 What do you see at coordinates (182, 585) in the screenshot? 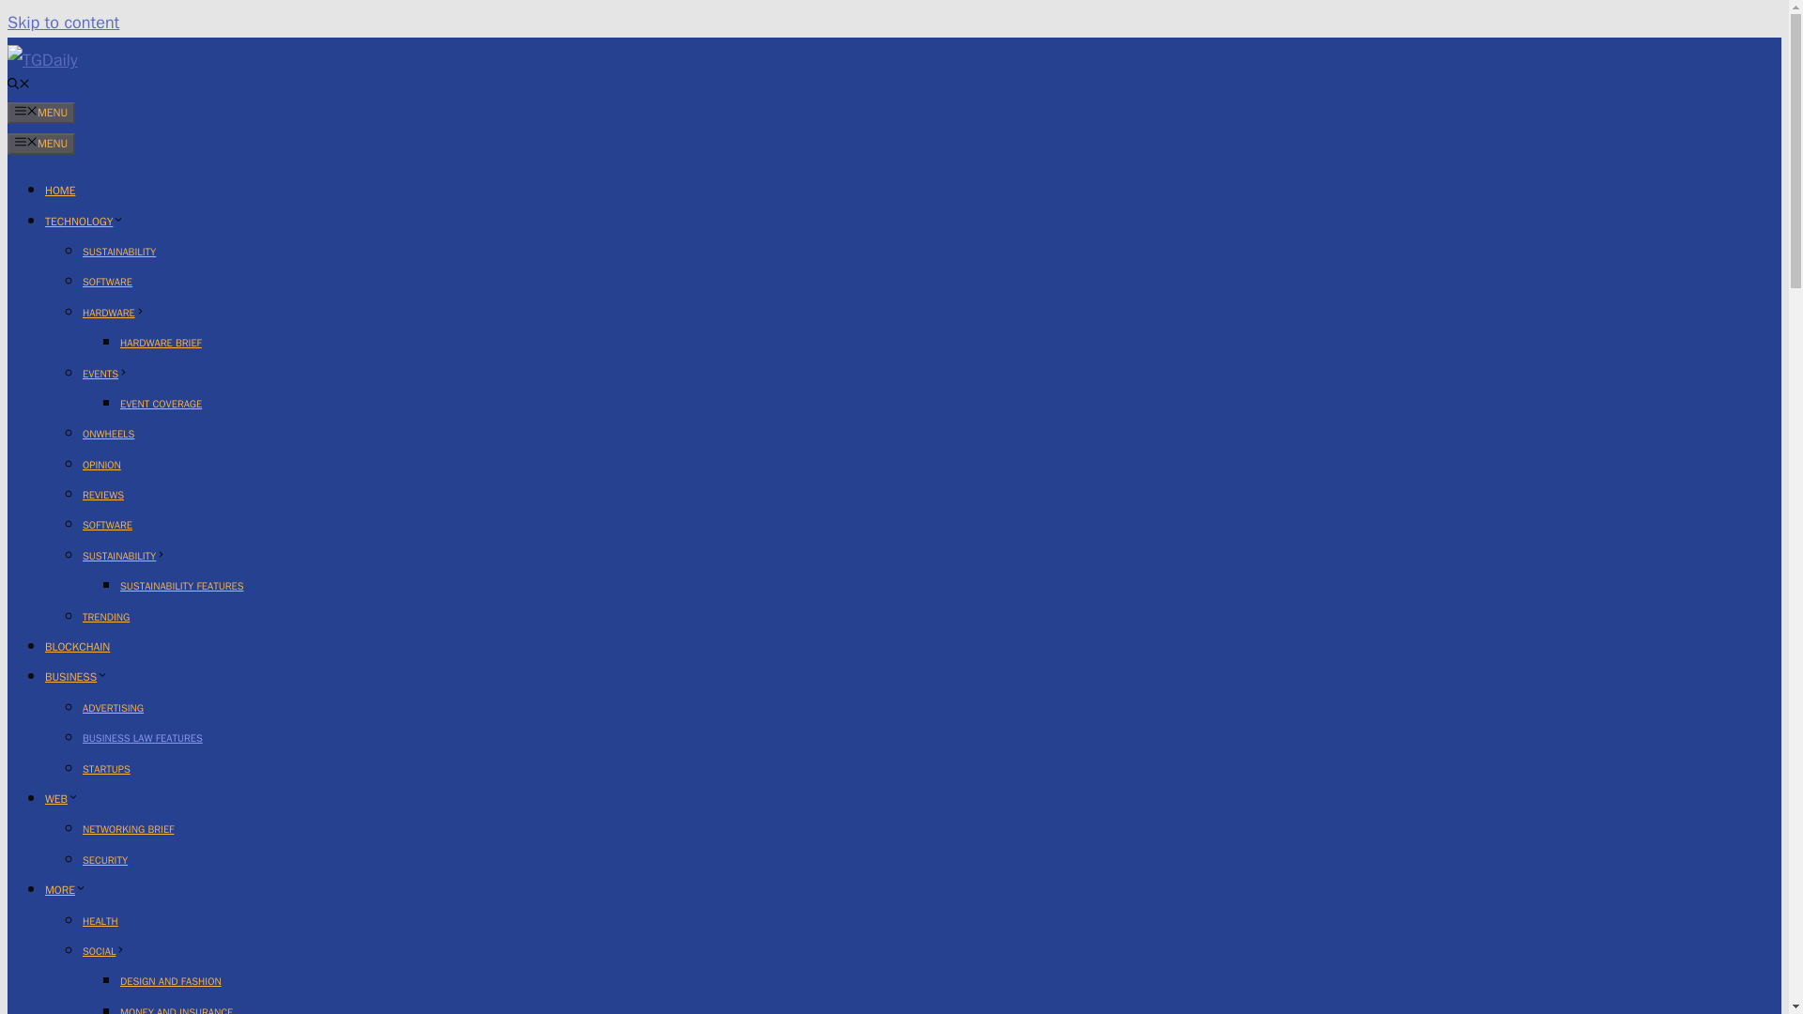
I see `SUSTAINABILITY FEATURES` at bounding box center [182, 585].